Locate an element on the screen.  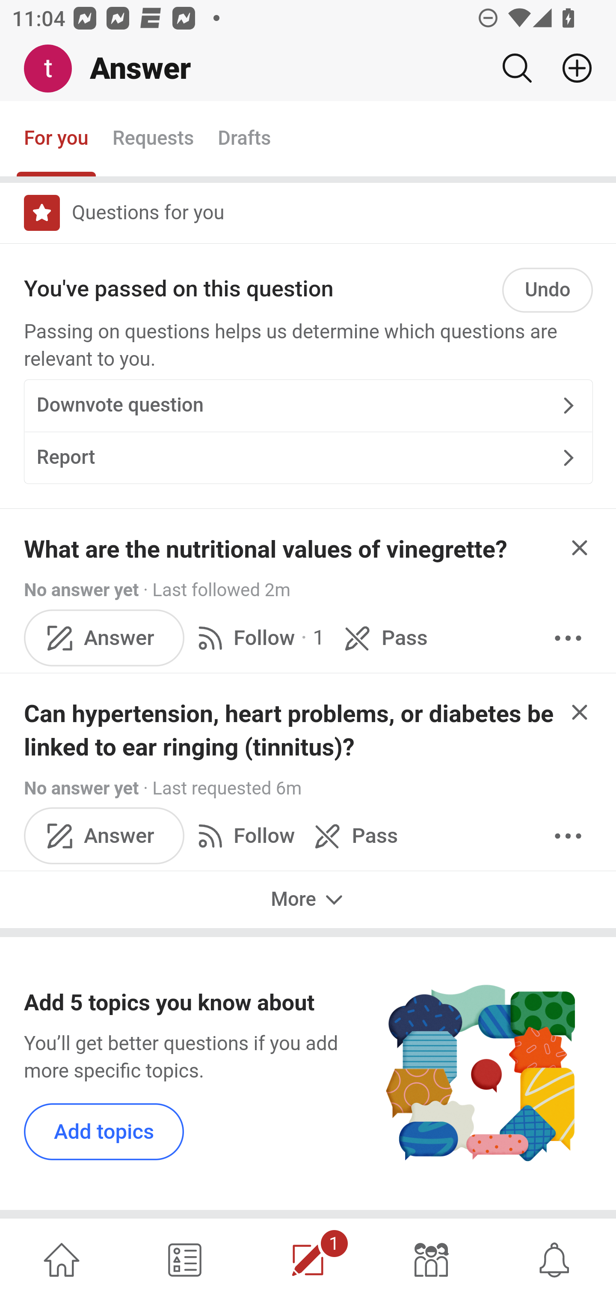
Answer is located at coordinates (104, 638).